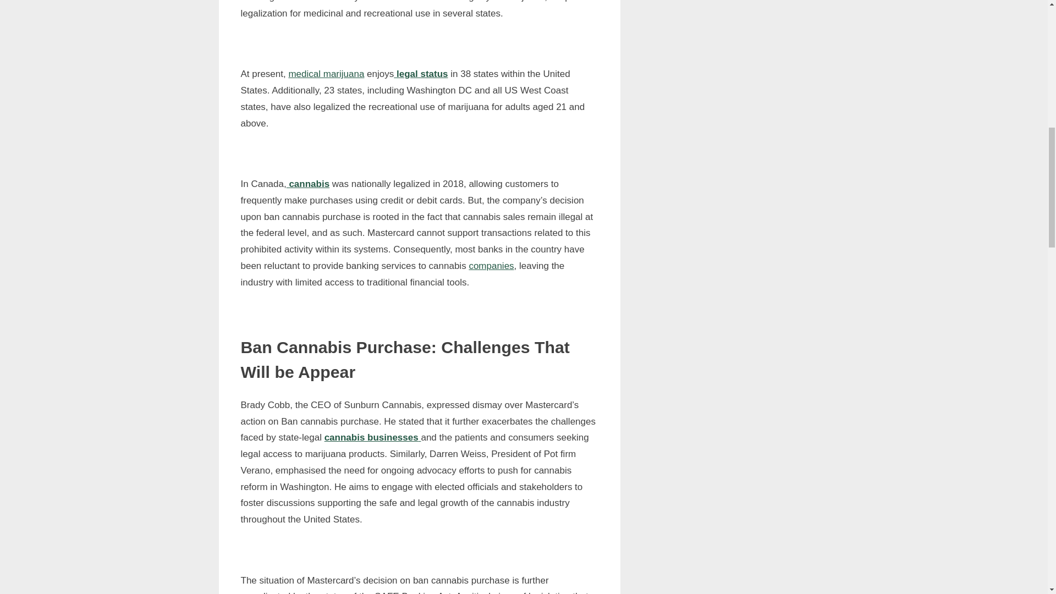  I want to click on cannabis businesses, so click(373, 437).